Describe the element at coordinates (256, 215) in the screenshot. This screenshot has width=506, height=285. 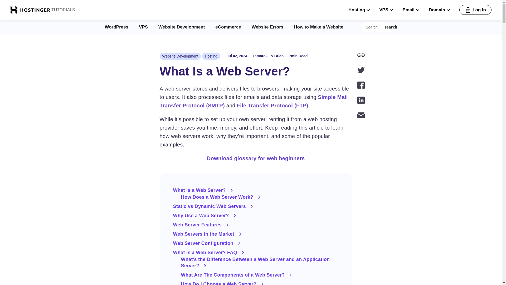
I see `Why Use a Web Server?` at that location.